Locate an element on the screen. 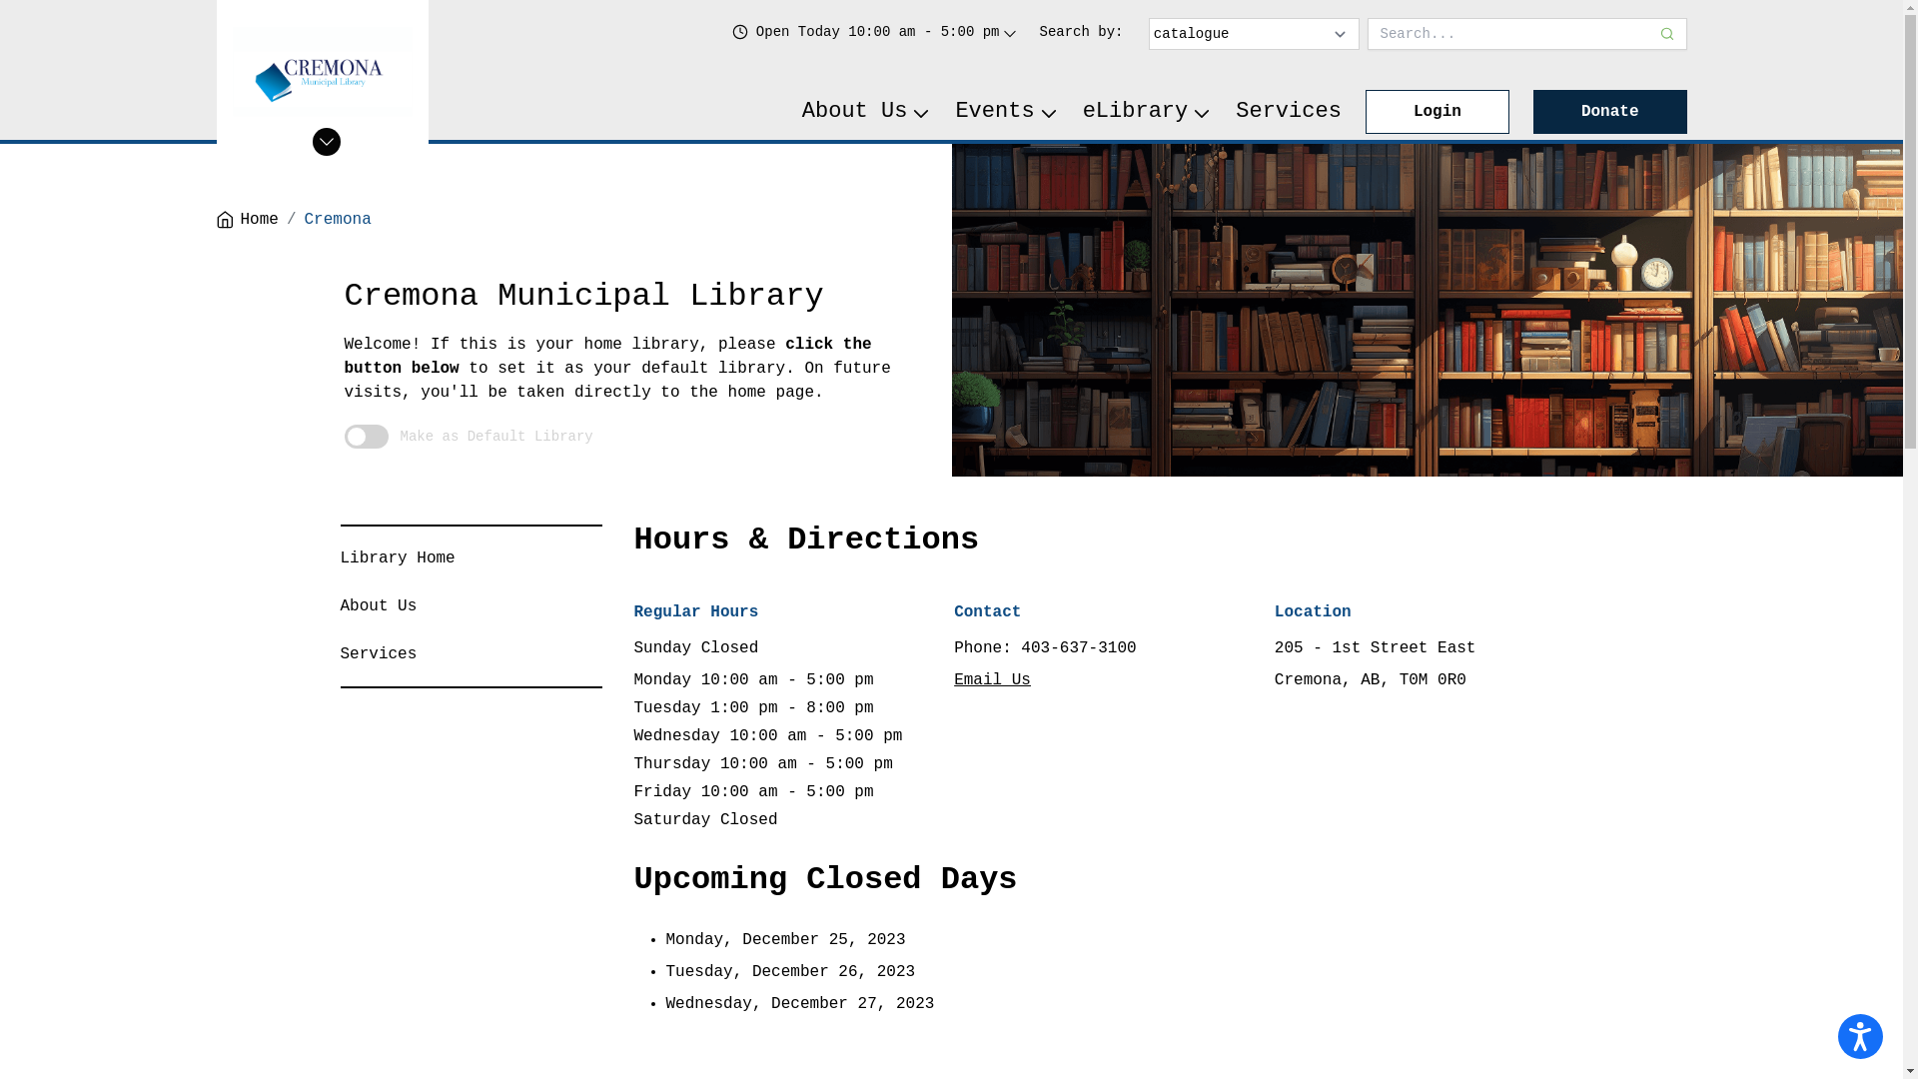 This screenshot has height=1079, width=1918. Services is located at coordinates (1289, 112).